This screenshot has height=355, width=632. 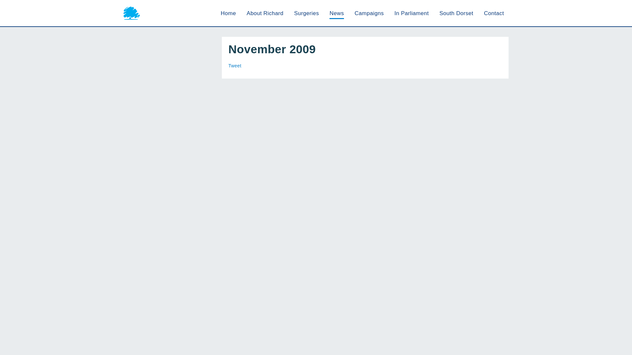 What do you see at coordinates (494, 13) in the screenshot?
I see `Contact` at bounding box center [494, 13].